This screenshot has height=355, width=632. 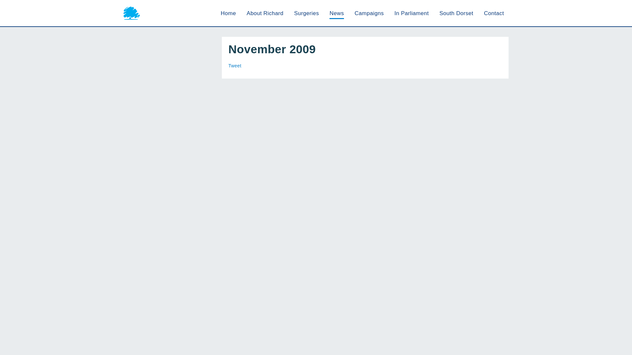 What do you see at coordinates (494, 13) in the screenshot?
I see `Contact` at bounding box center [494, 13].